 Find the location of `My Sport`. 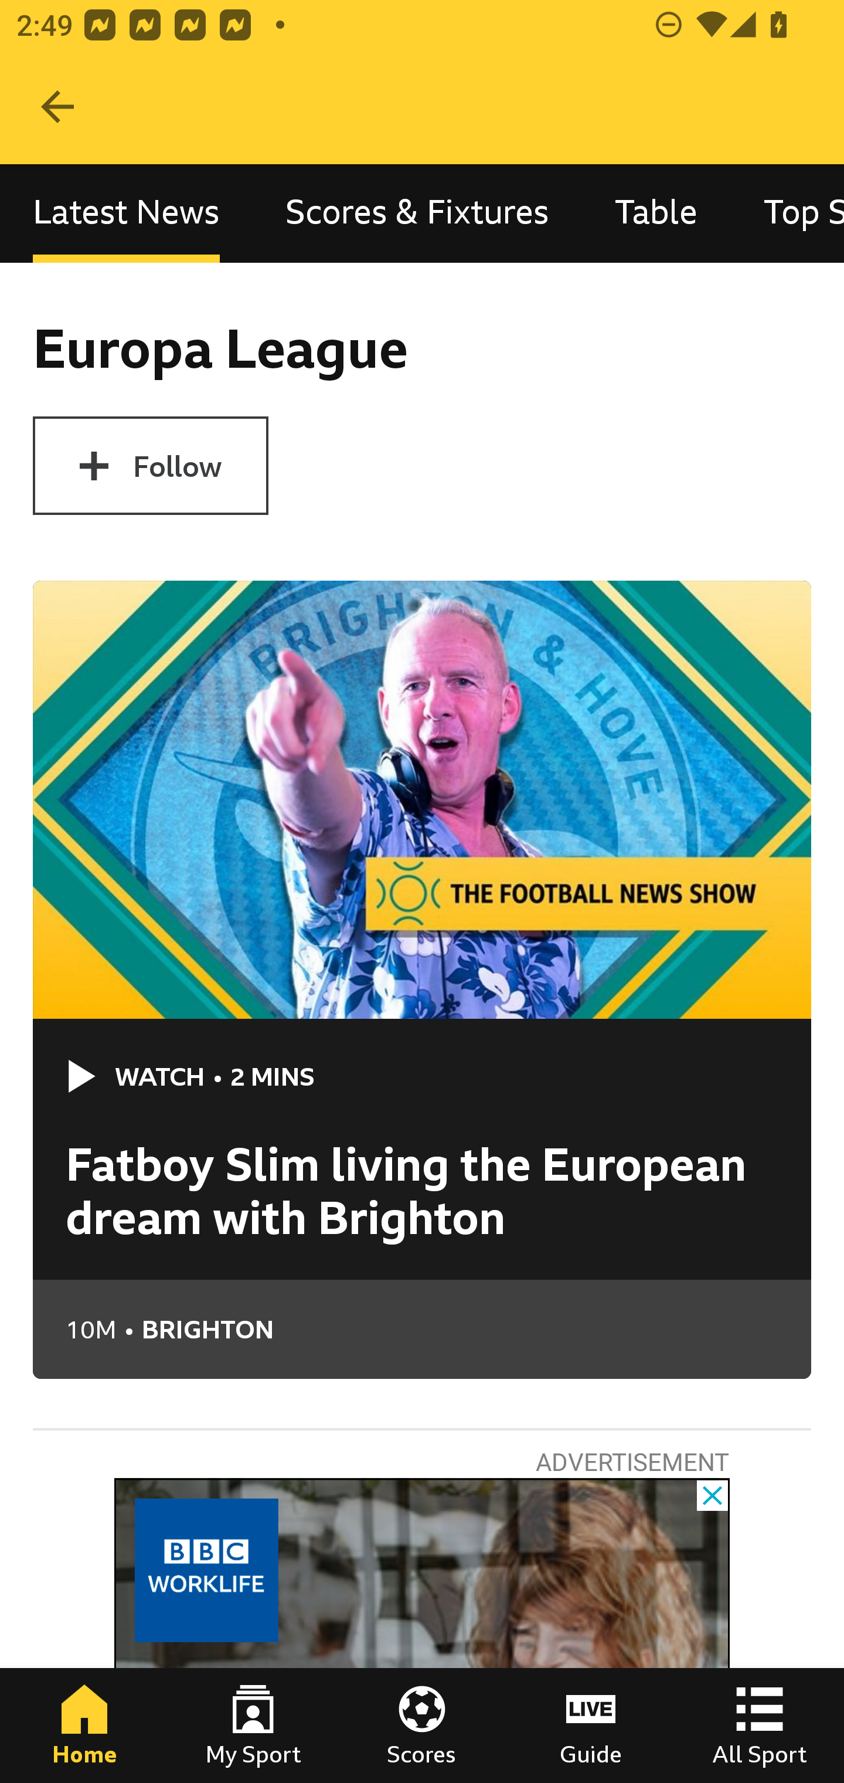

My Sport is located at coordinates (253, 1726).